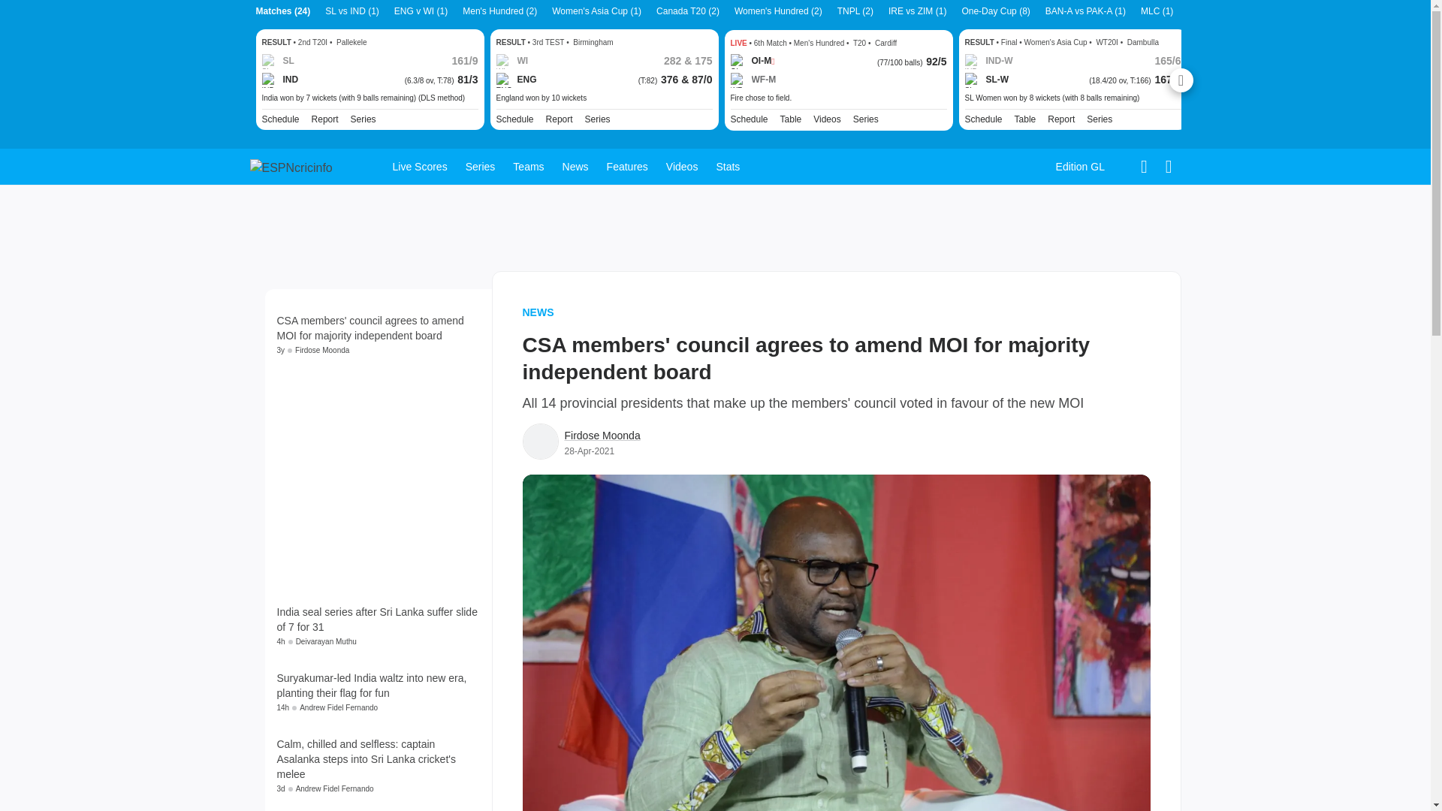  I want to click on Table, so click(790, 119).